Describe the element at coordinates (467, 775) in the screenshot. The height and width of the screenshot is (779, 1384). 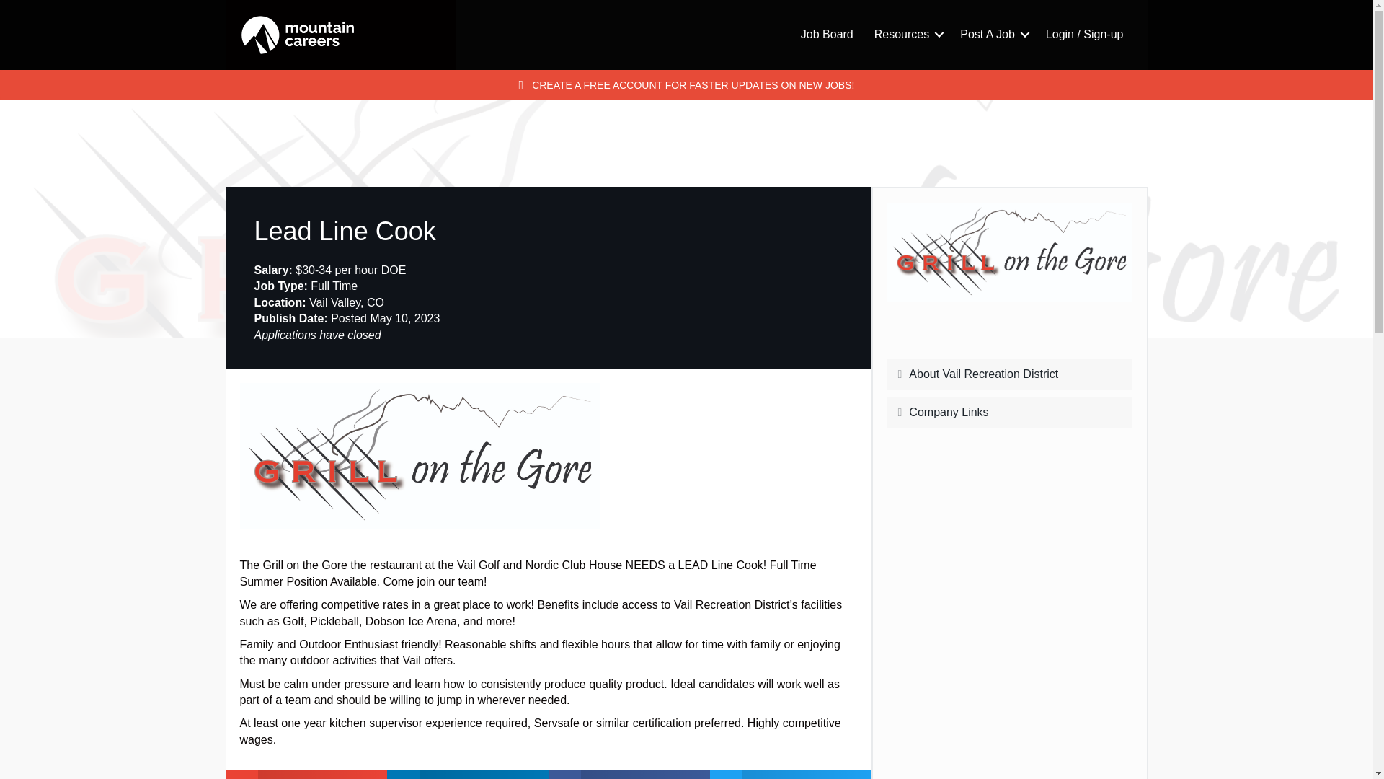
I see `Share on LinkedIn` at that location.